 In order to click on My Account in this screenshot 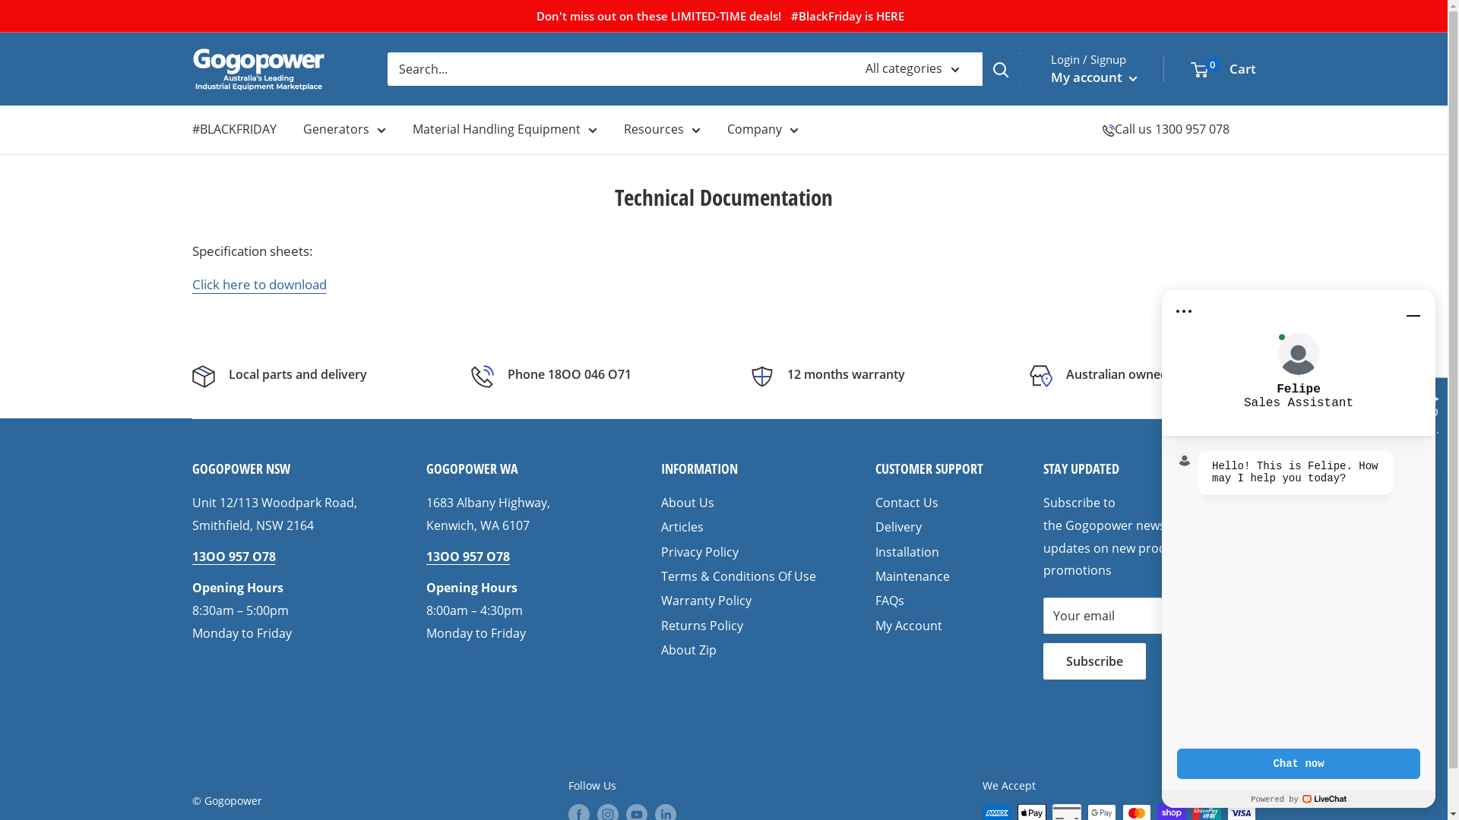, I will do `click(933, 626)`.